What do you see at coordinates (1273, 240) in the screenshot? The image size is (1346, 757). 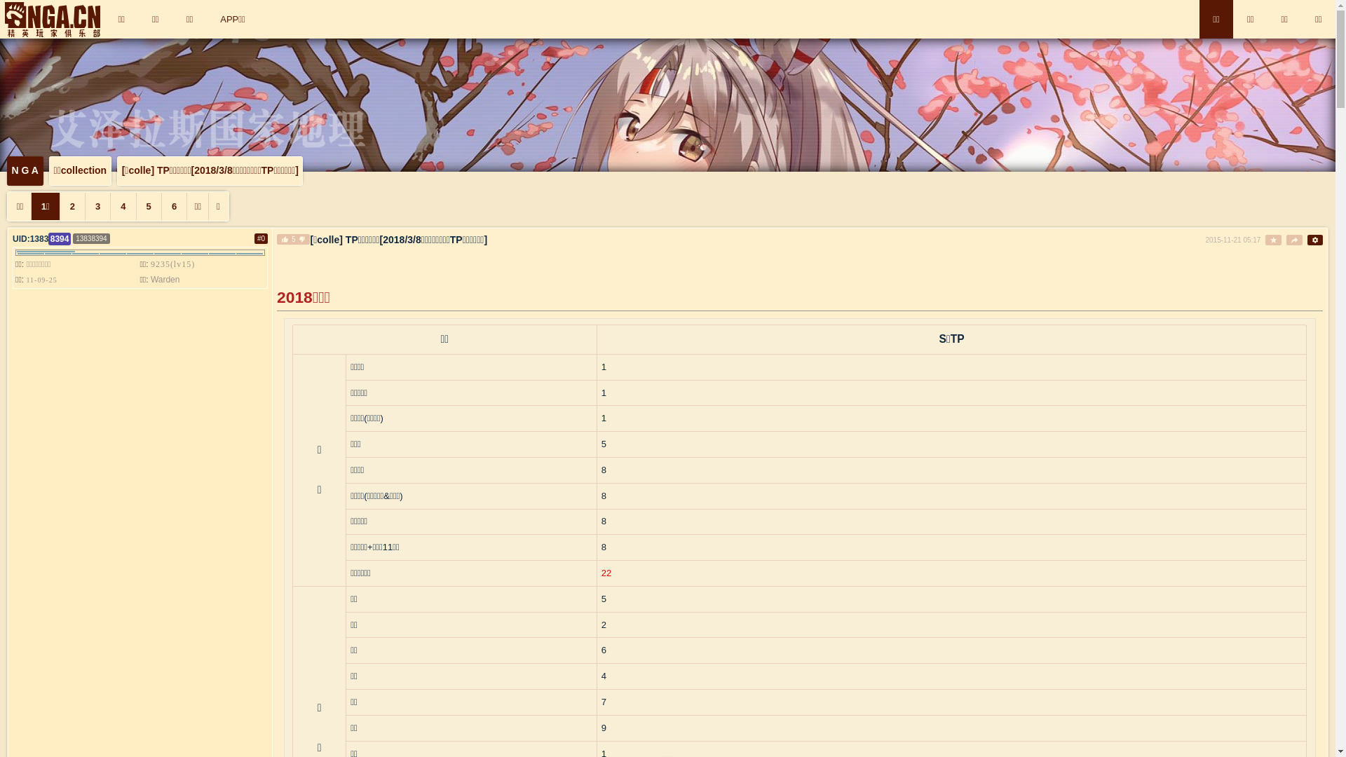 I see `  ` at bounding box center [1273, 240].